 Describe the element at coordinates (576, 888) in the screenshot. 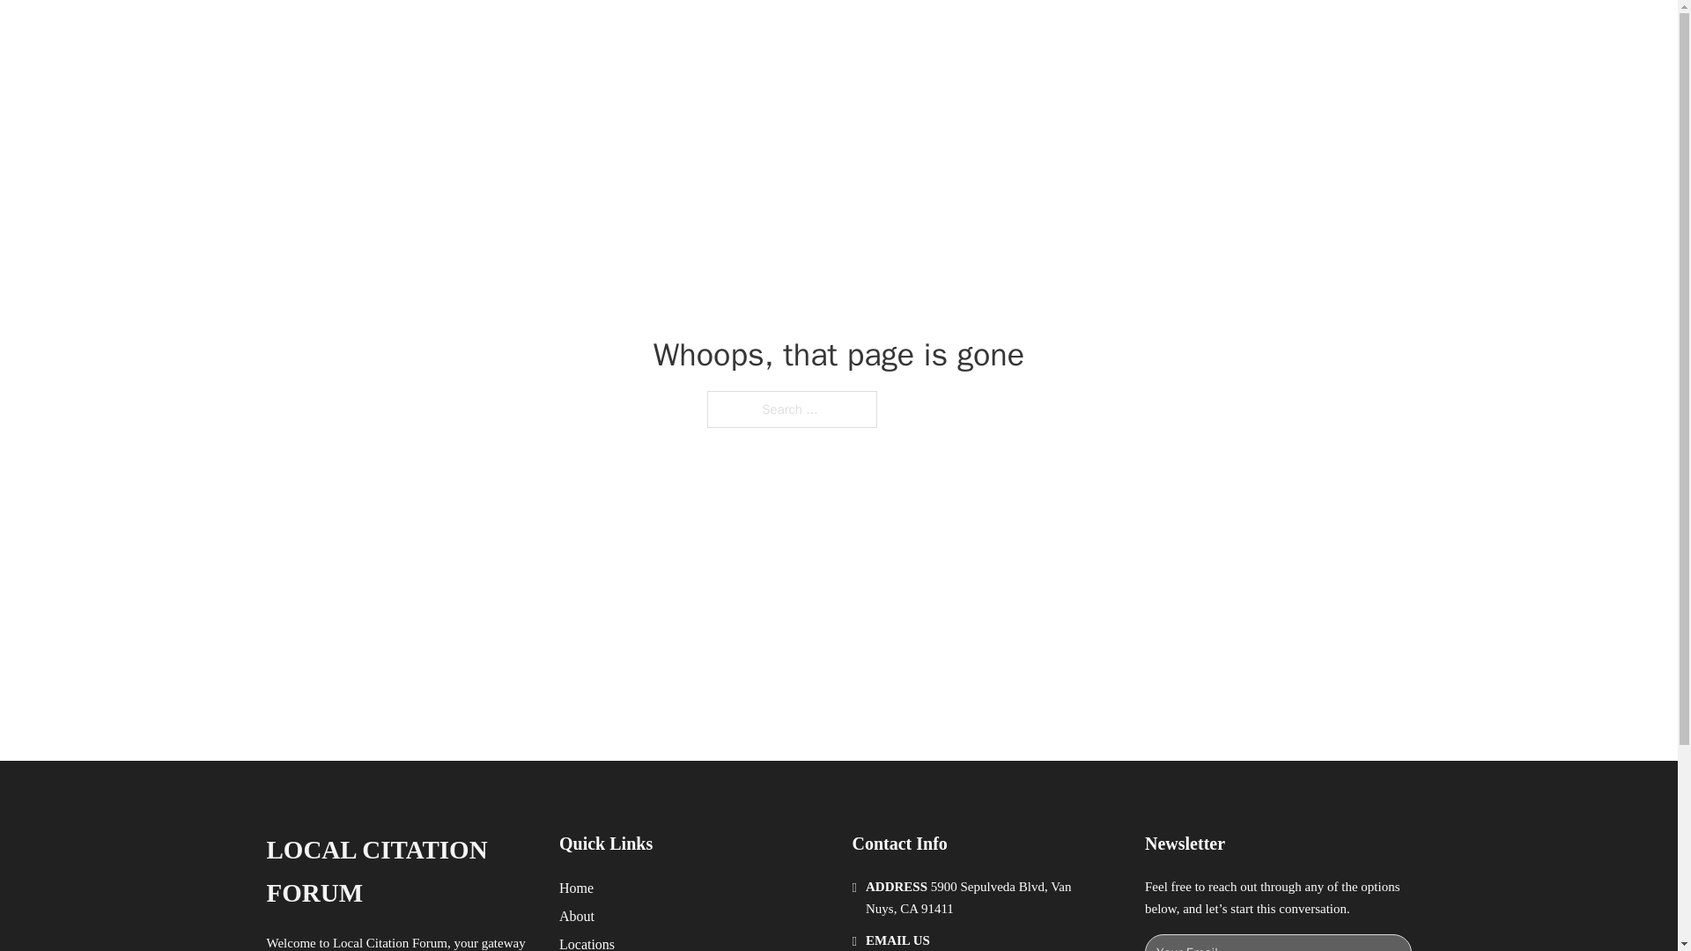

I see `Home` at that location.